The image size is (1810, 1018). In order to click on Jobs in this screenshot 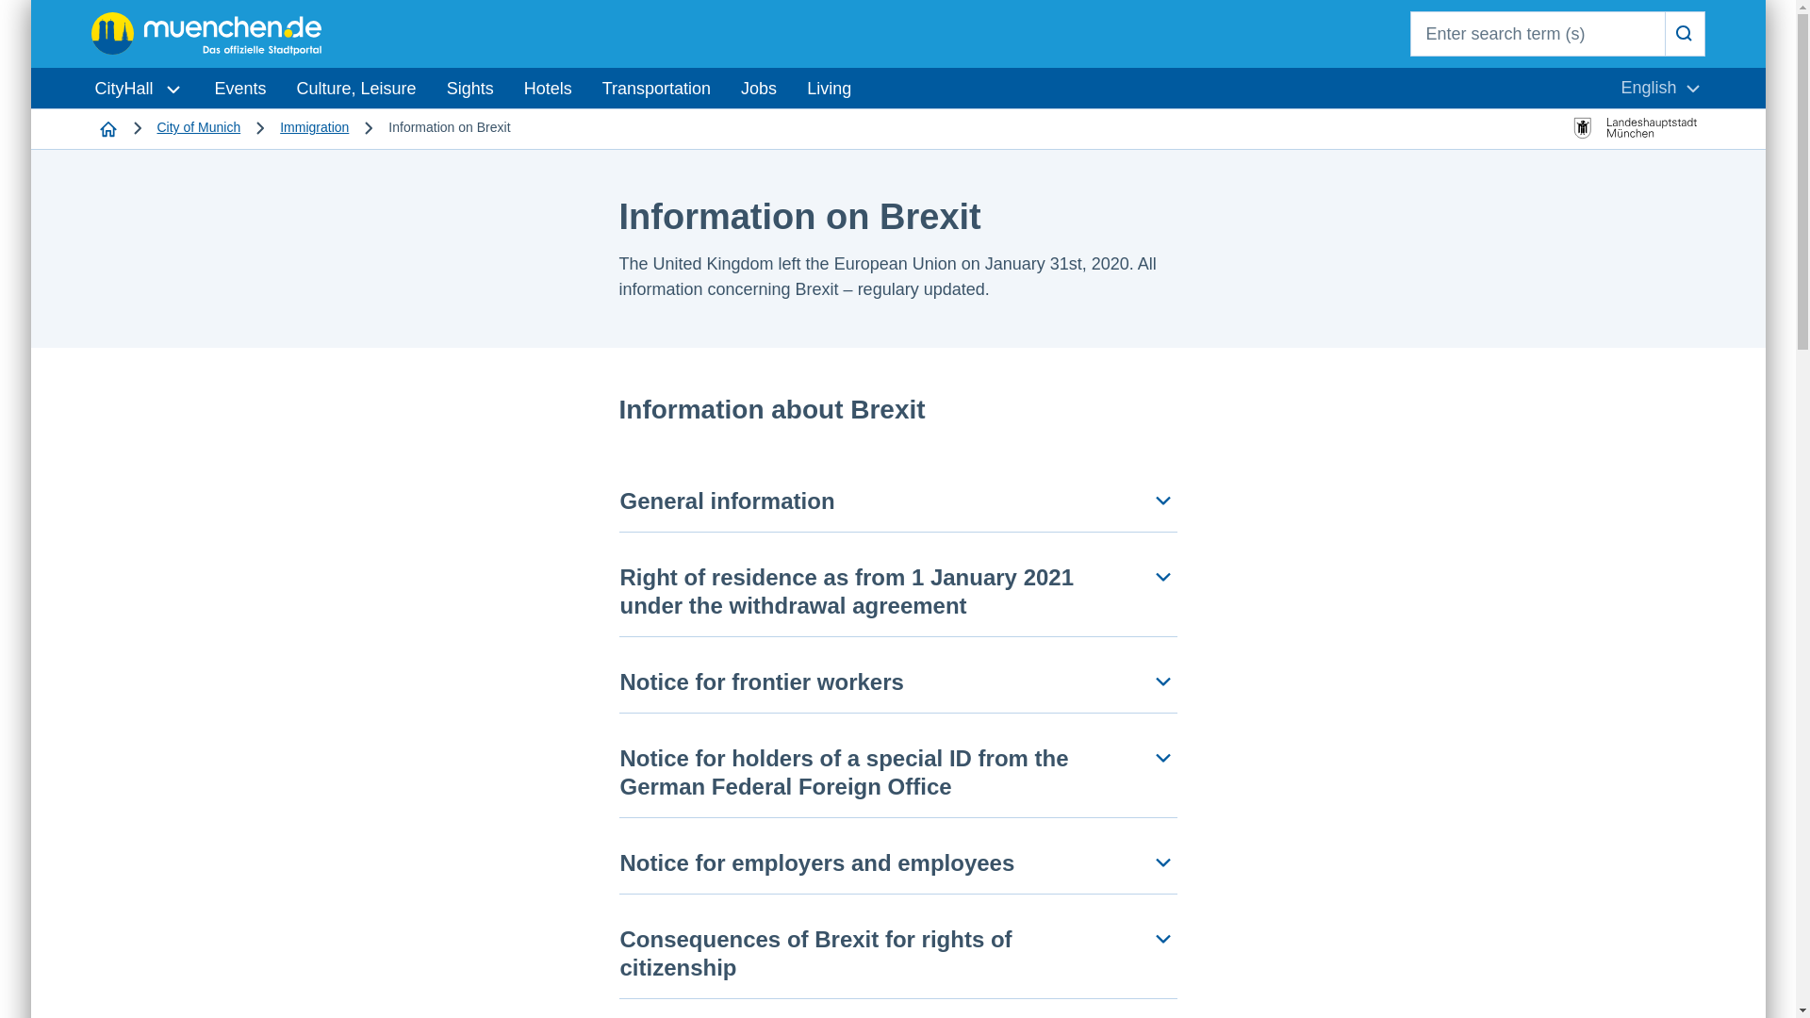, I will do `click(758, 89)`.